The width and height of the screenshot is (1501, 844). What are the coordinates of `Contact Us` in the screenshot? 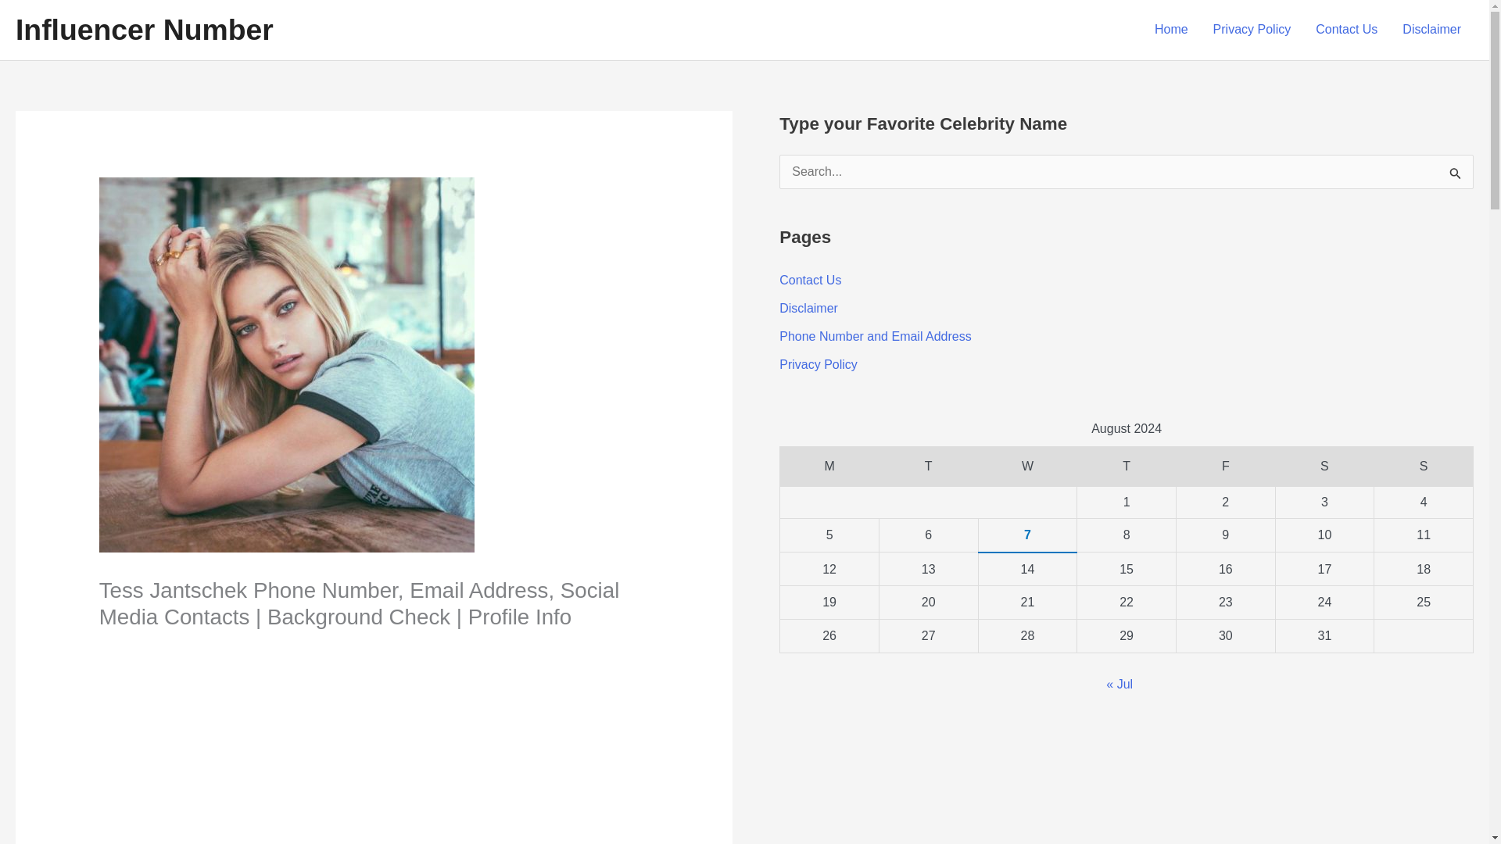 It's located at (810, 280).